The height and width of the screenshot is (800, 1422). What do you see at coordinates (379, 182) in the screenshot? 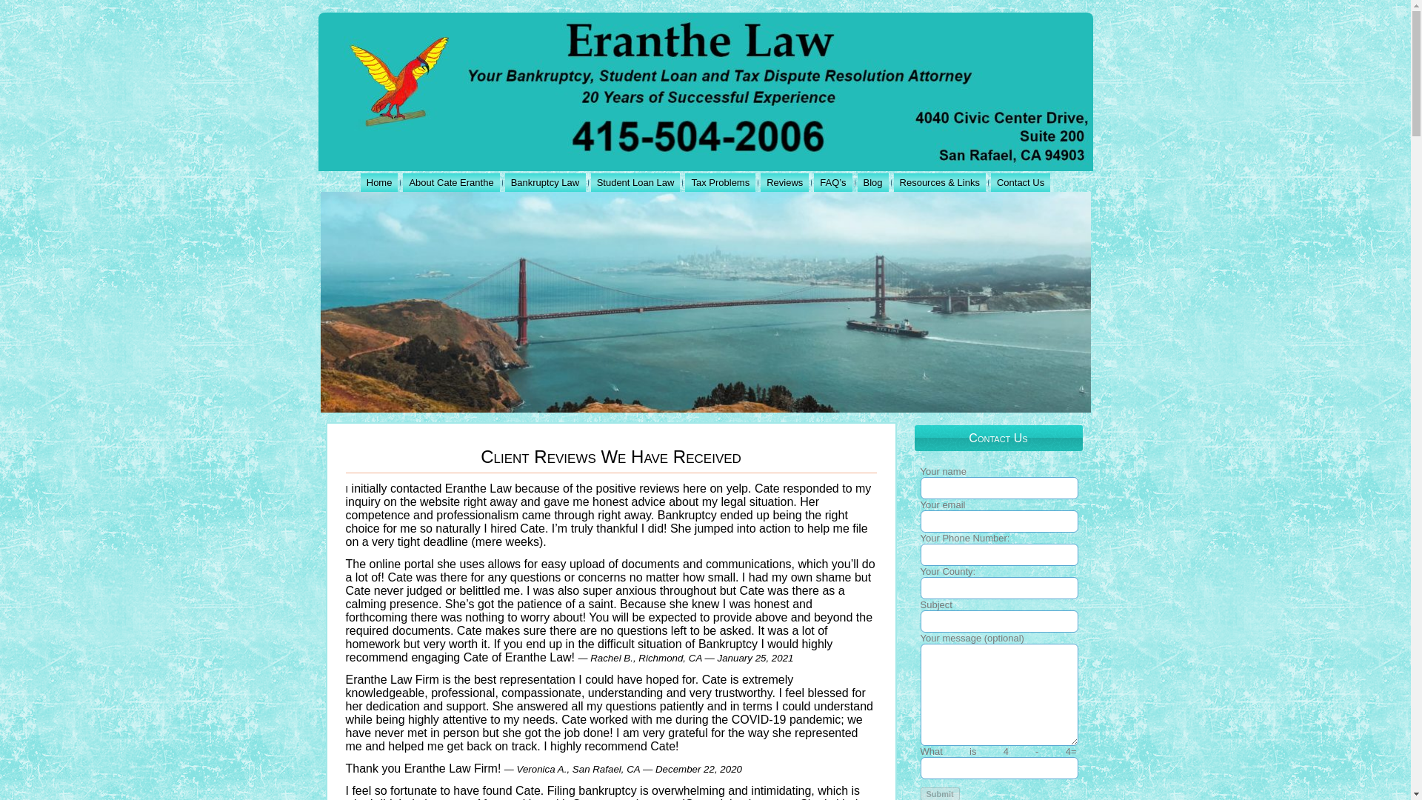
I see `Home` at bounding box center [379, 182].